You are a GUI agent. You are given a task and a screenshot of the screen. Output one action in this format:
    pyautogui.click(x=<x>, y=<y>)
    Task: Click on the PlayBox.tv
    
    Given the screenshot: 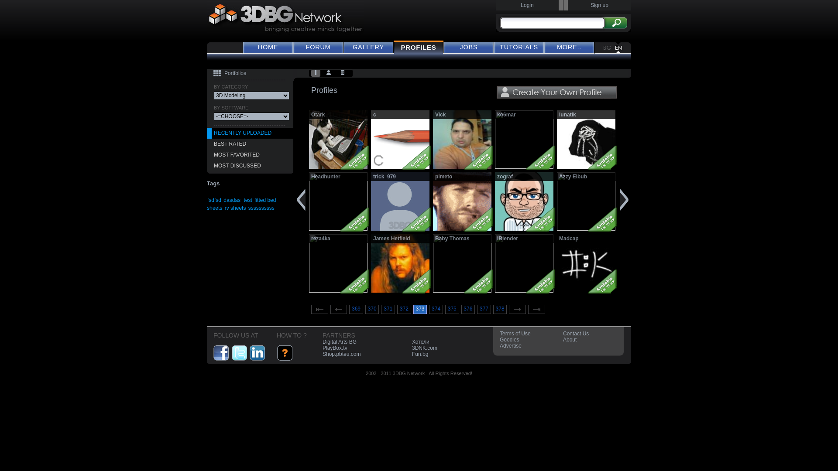 What is the action you would take?
    pyautogui.click(x=335, y=348)
    